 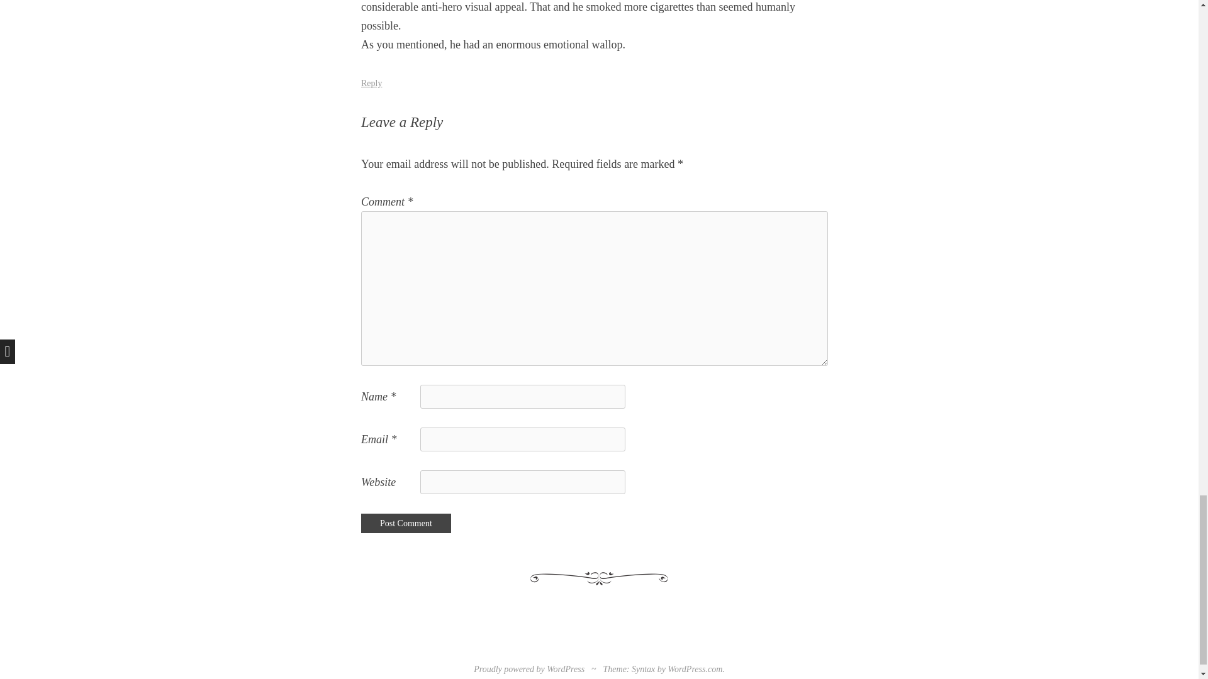 What do you see at coordinates (695, 669) in the screenshot?
I see `WordPress.com` at bounding box center [695, 669].